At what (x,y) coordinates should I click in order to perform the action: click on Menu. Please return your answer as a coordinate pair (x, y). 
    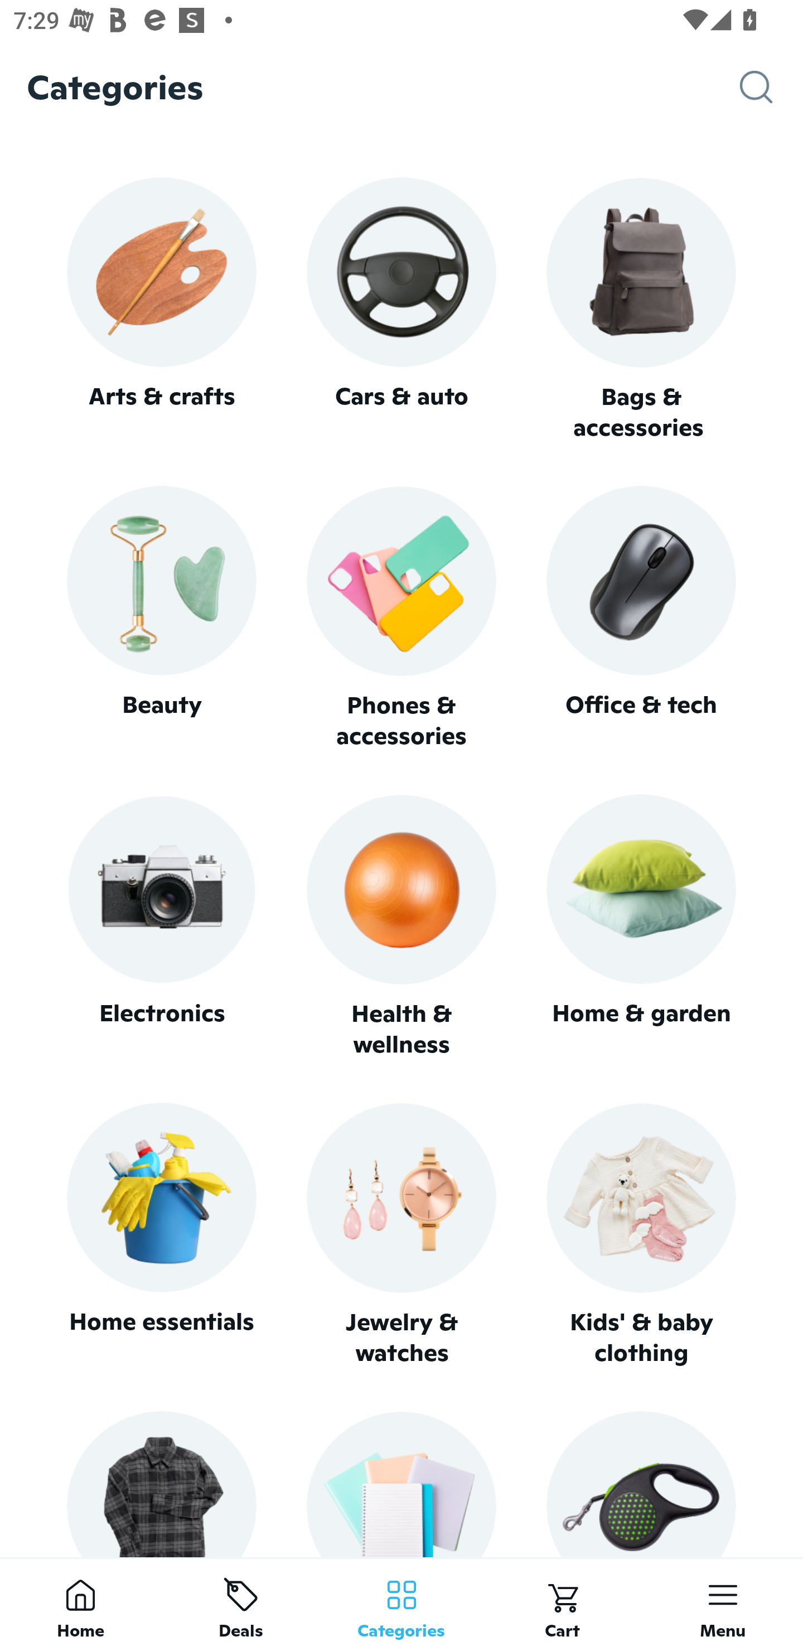
    Looking at the image, I should click on (723, 1604).